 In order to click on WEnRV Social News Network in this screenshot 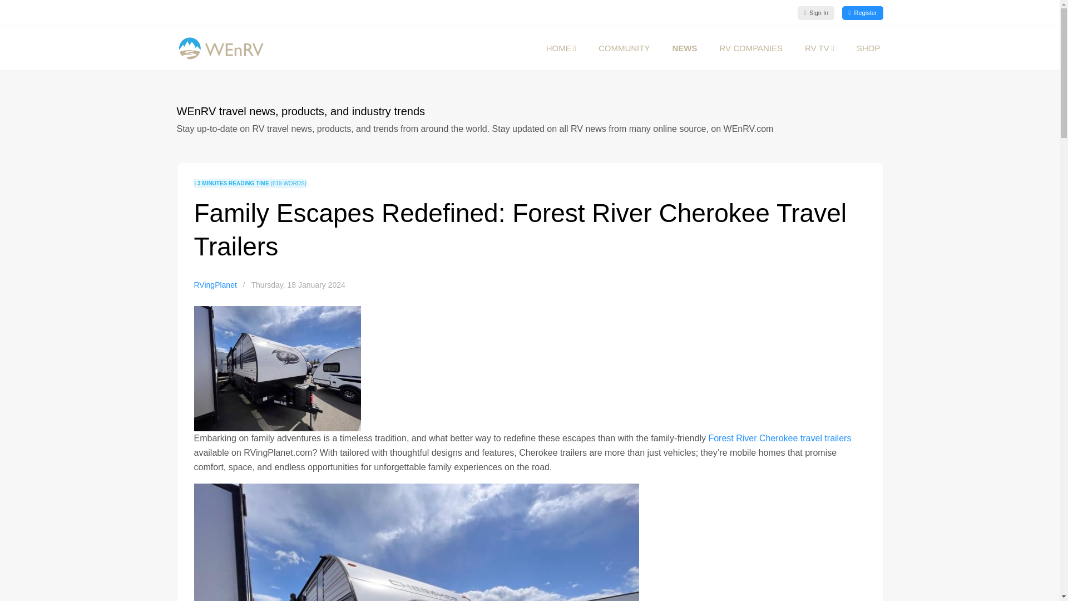, I will do `click(624, 48)`.